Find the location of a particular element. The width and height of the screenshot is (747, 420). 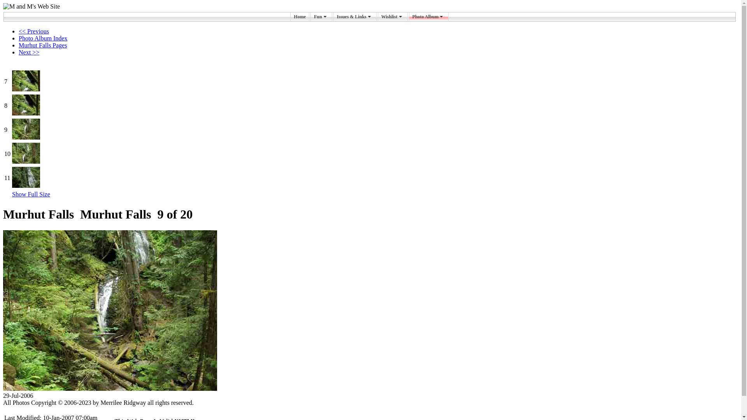

100_0612-wtn is located at coordinates (26, 153).